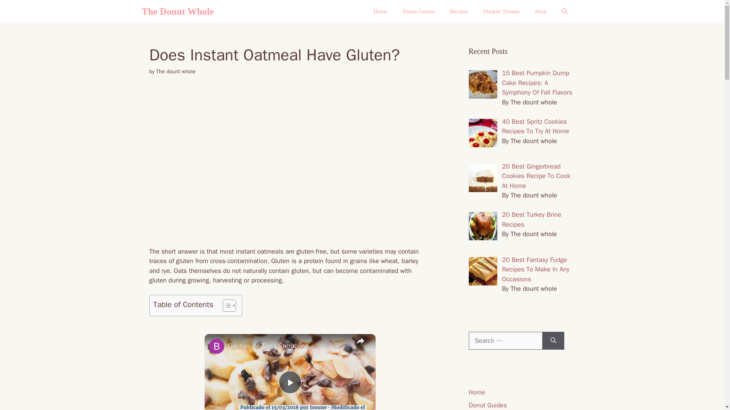 The height and width of the screenshot is (410, 730). What do you see at coordinates (178, 11) in the screenshot?
I see `The Donut Whole` at bounding box center [178, 11].